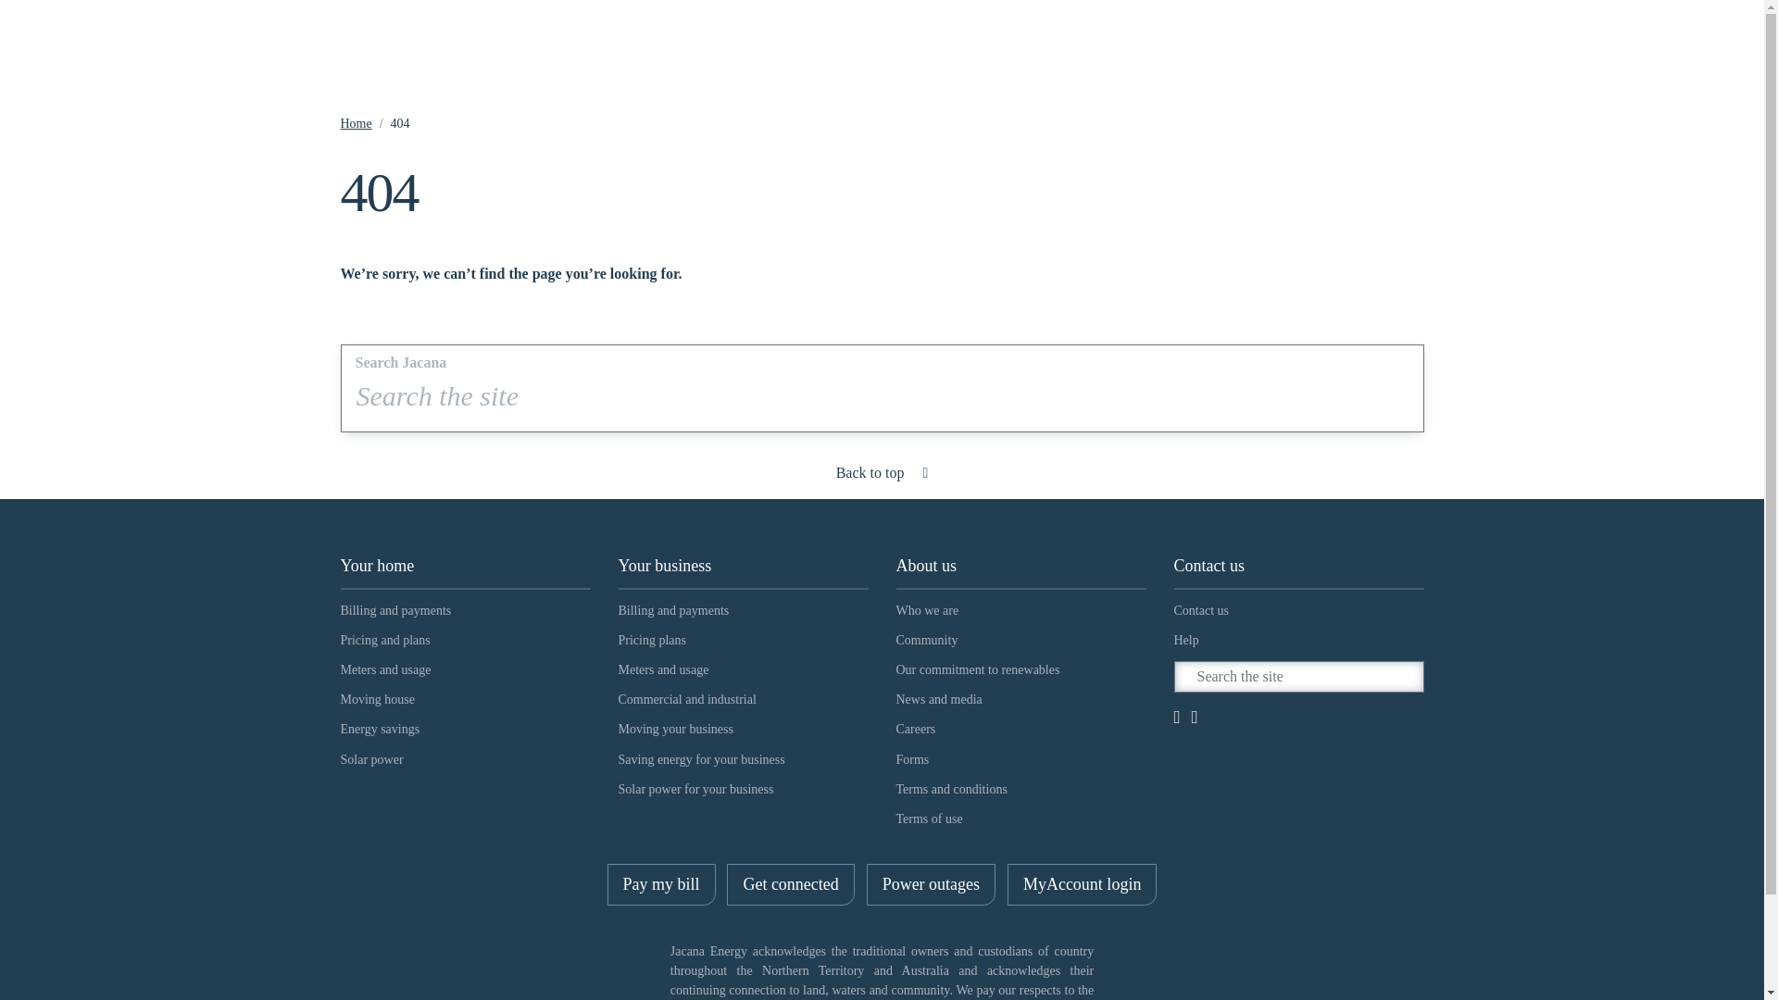 The image size is (1778, 1000). I want to click on Home, so click(357, 124).